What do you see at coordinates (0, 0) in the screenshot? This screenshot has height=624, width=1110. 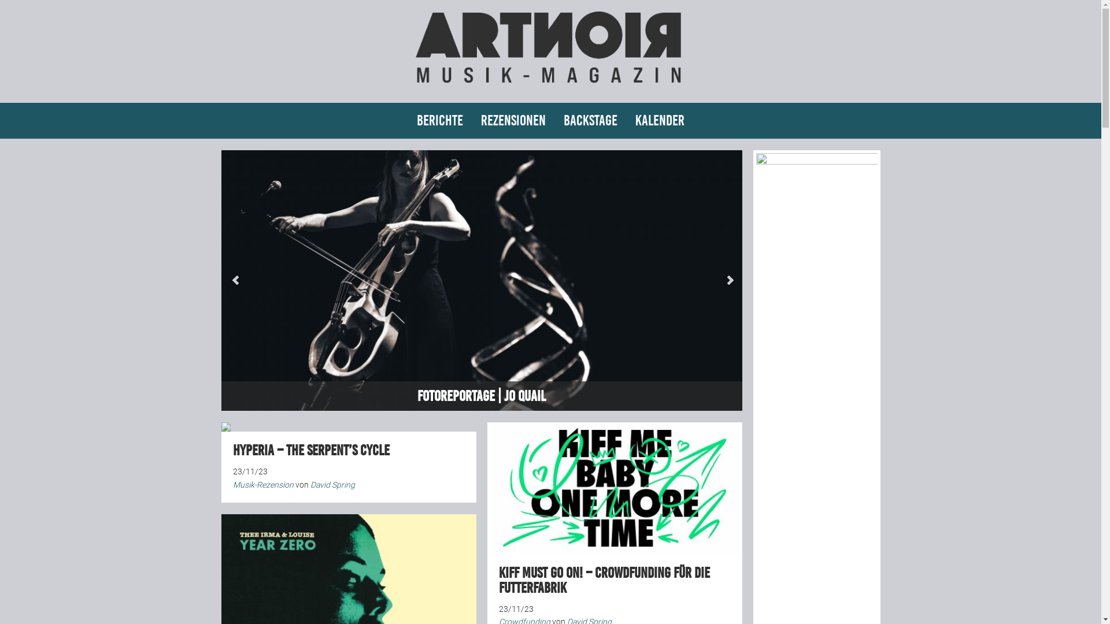 I see `Suchen` at bounding box center [0, 0].